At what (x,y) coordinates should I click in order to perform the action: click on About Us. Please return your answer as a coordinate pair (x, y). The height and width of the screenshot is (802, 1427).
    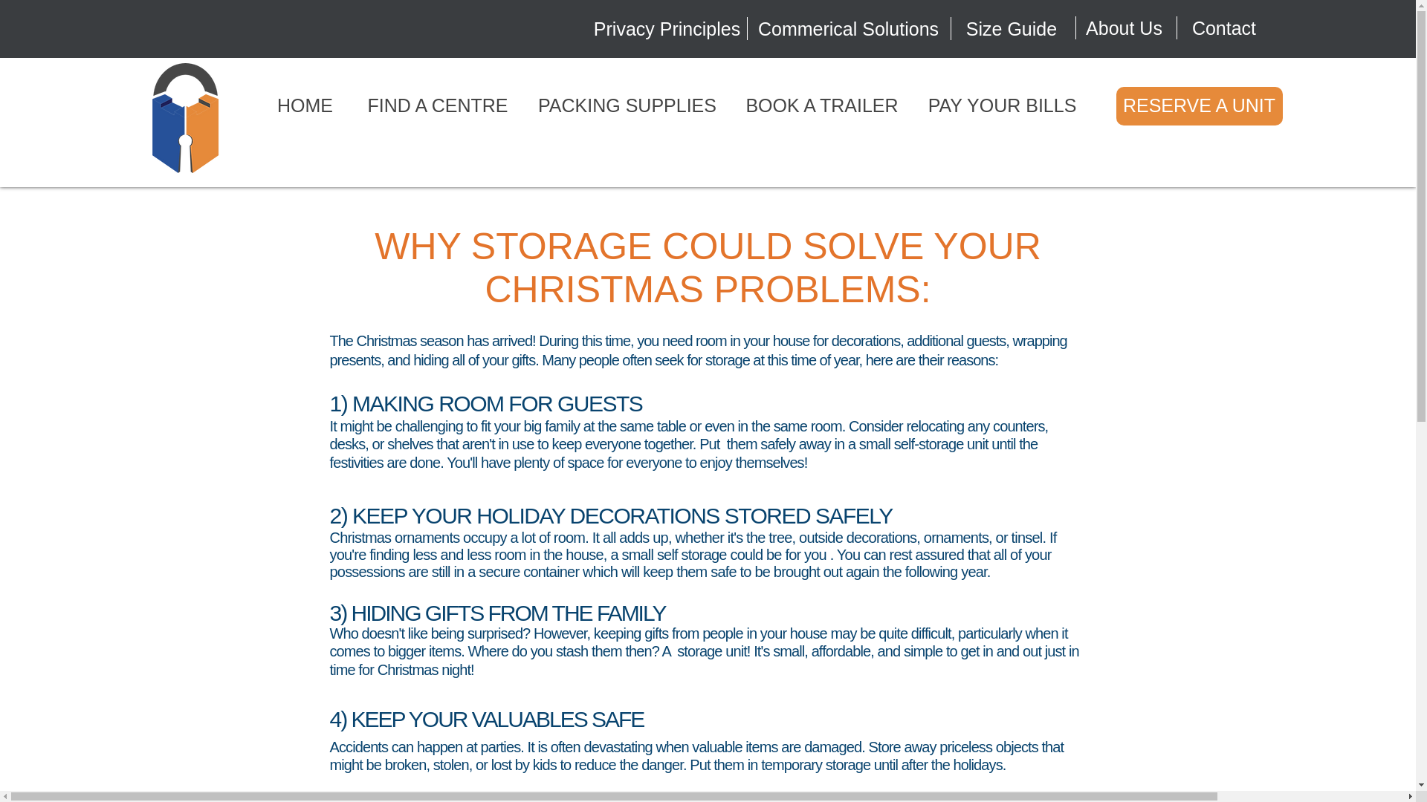
    Looking at the image, I should click on (1124, 28).